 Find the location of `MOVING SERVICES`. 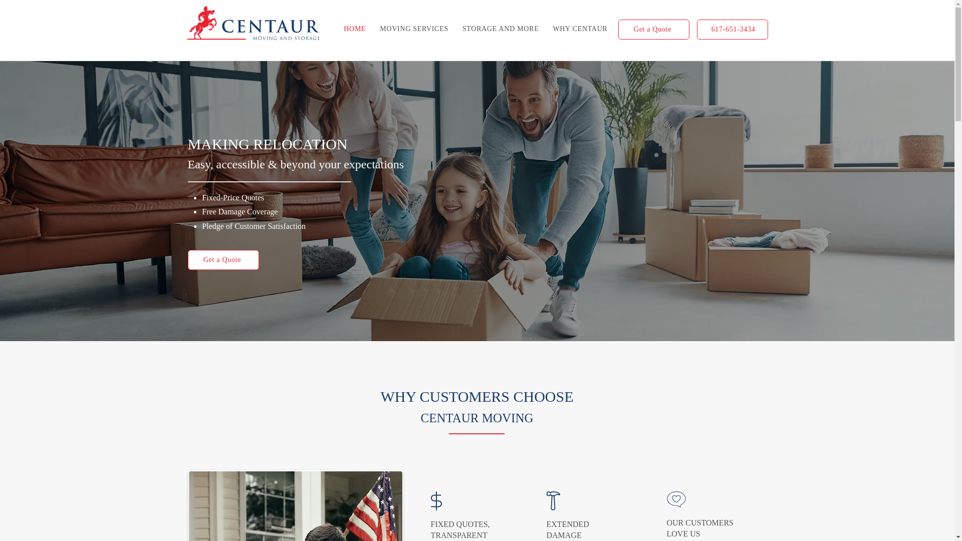

MOVING SERVICES is located at coordinates (414, 29).